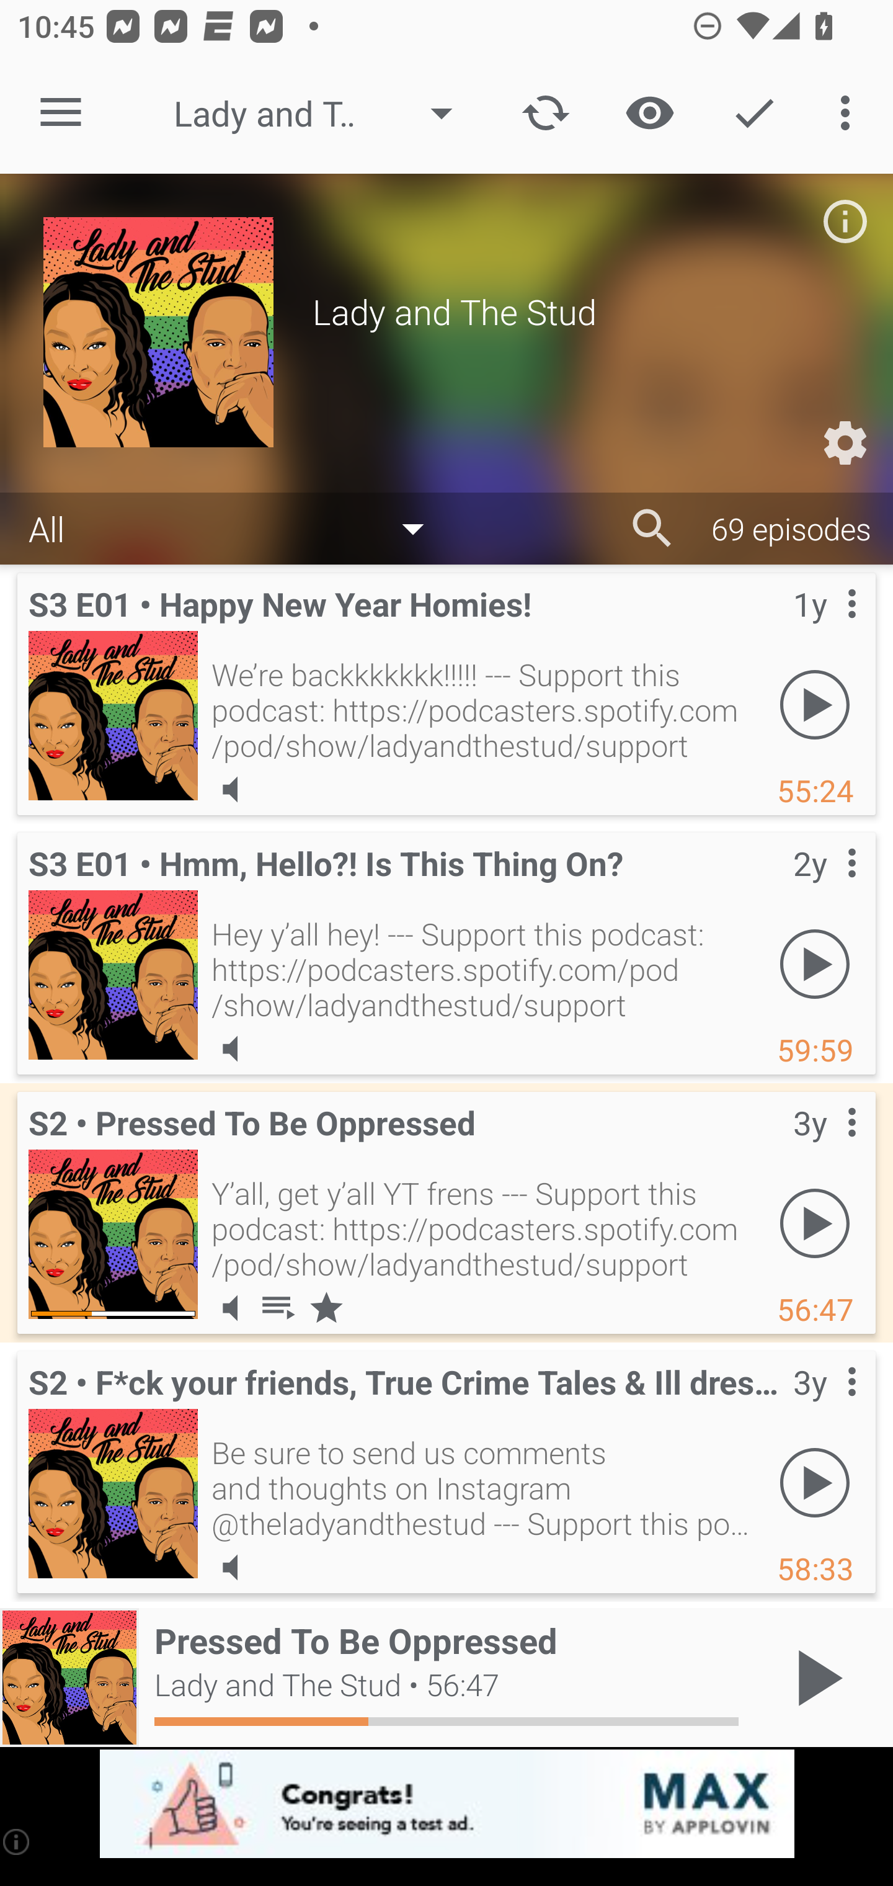 This screenshot has height=1886, width=893. What do you see at coordinates (825, 1406) in the screenshot?
I see `Contextual menu` at bounding box center [825, 1406].